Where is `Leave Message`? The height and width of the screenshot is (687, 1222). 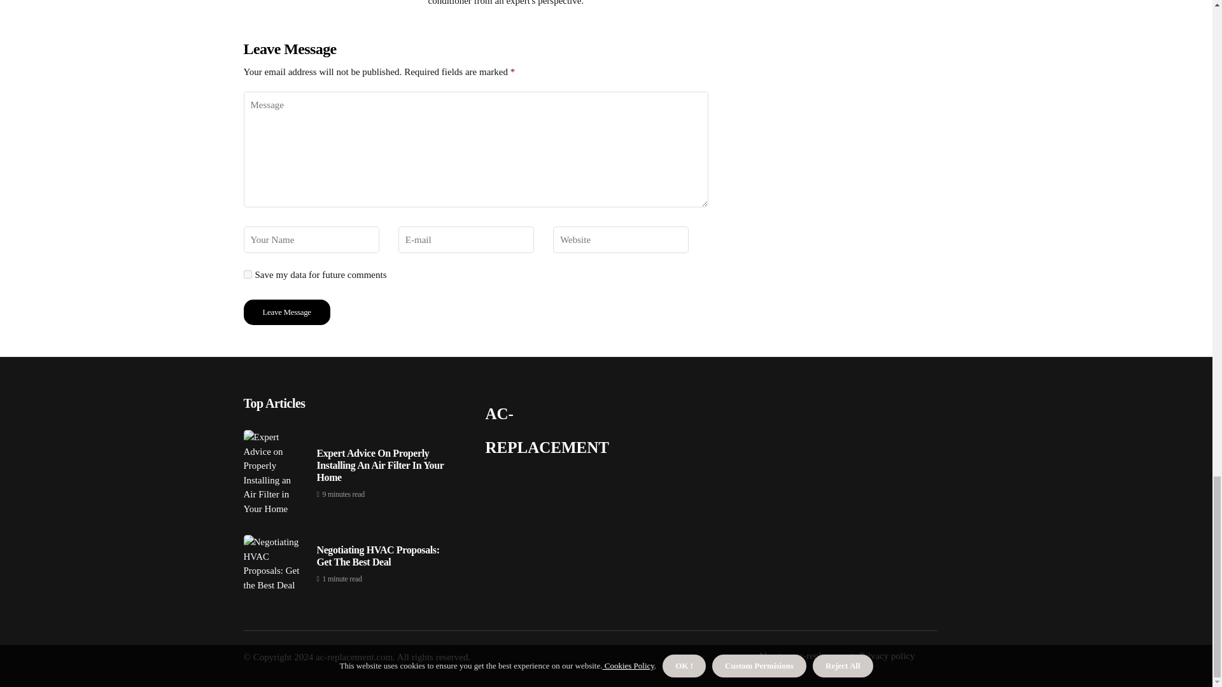 Leave Message is located at coordinates (286, 312).